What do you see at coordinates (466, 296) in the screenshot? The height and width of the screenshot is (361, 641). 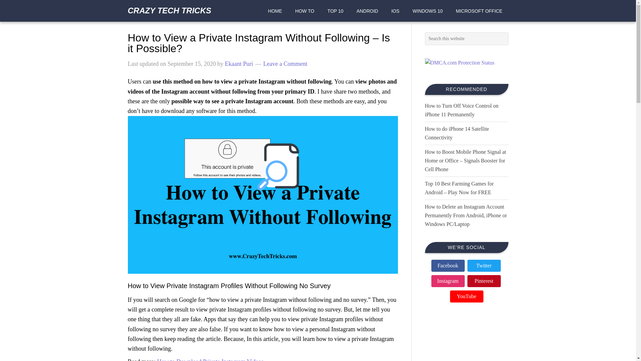 I see `YouTube` at bounding box center [466, 296].